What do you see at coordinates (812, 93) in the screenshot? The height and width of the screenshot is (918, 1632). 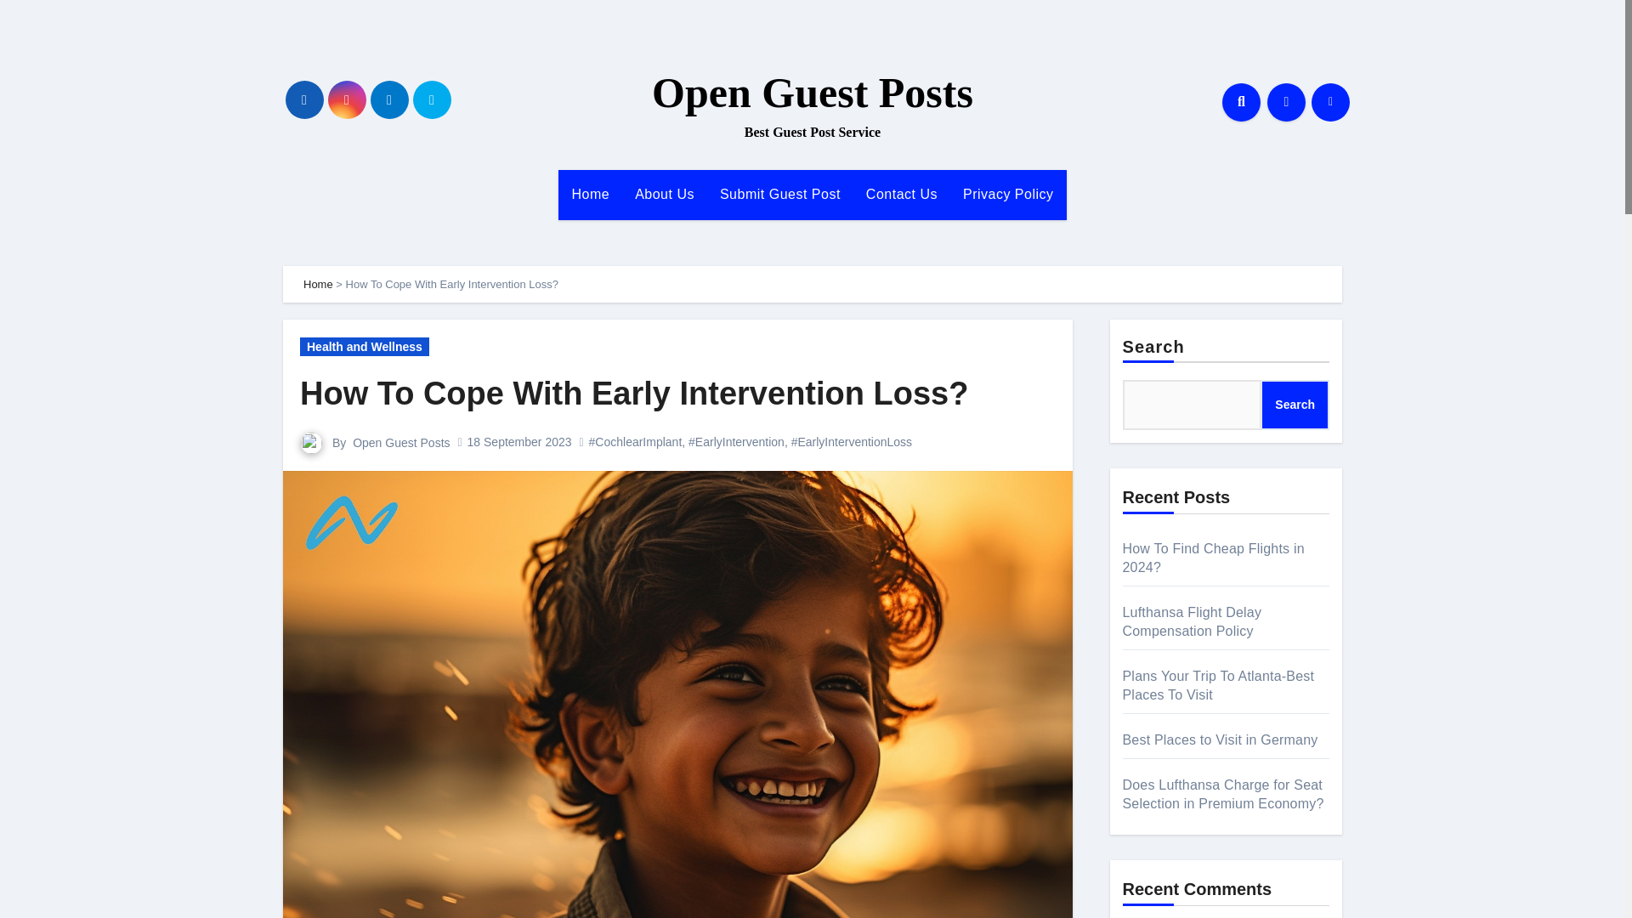 I see `Open Guest Posts` at bounding box center [812, 93].